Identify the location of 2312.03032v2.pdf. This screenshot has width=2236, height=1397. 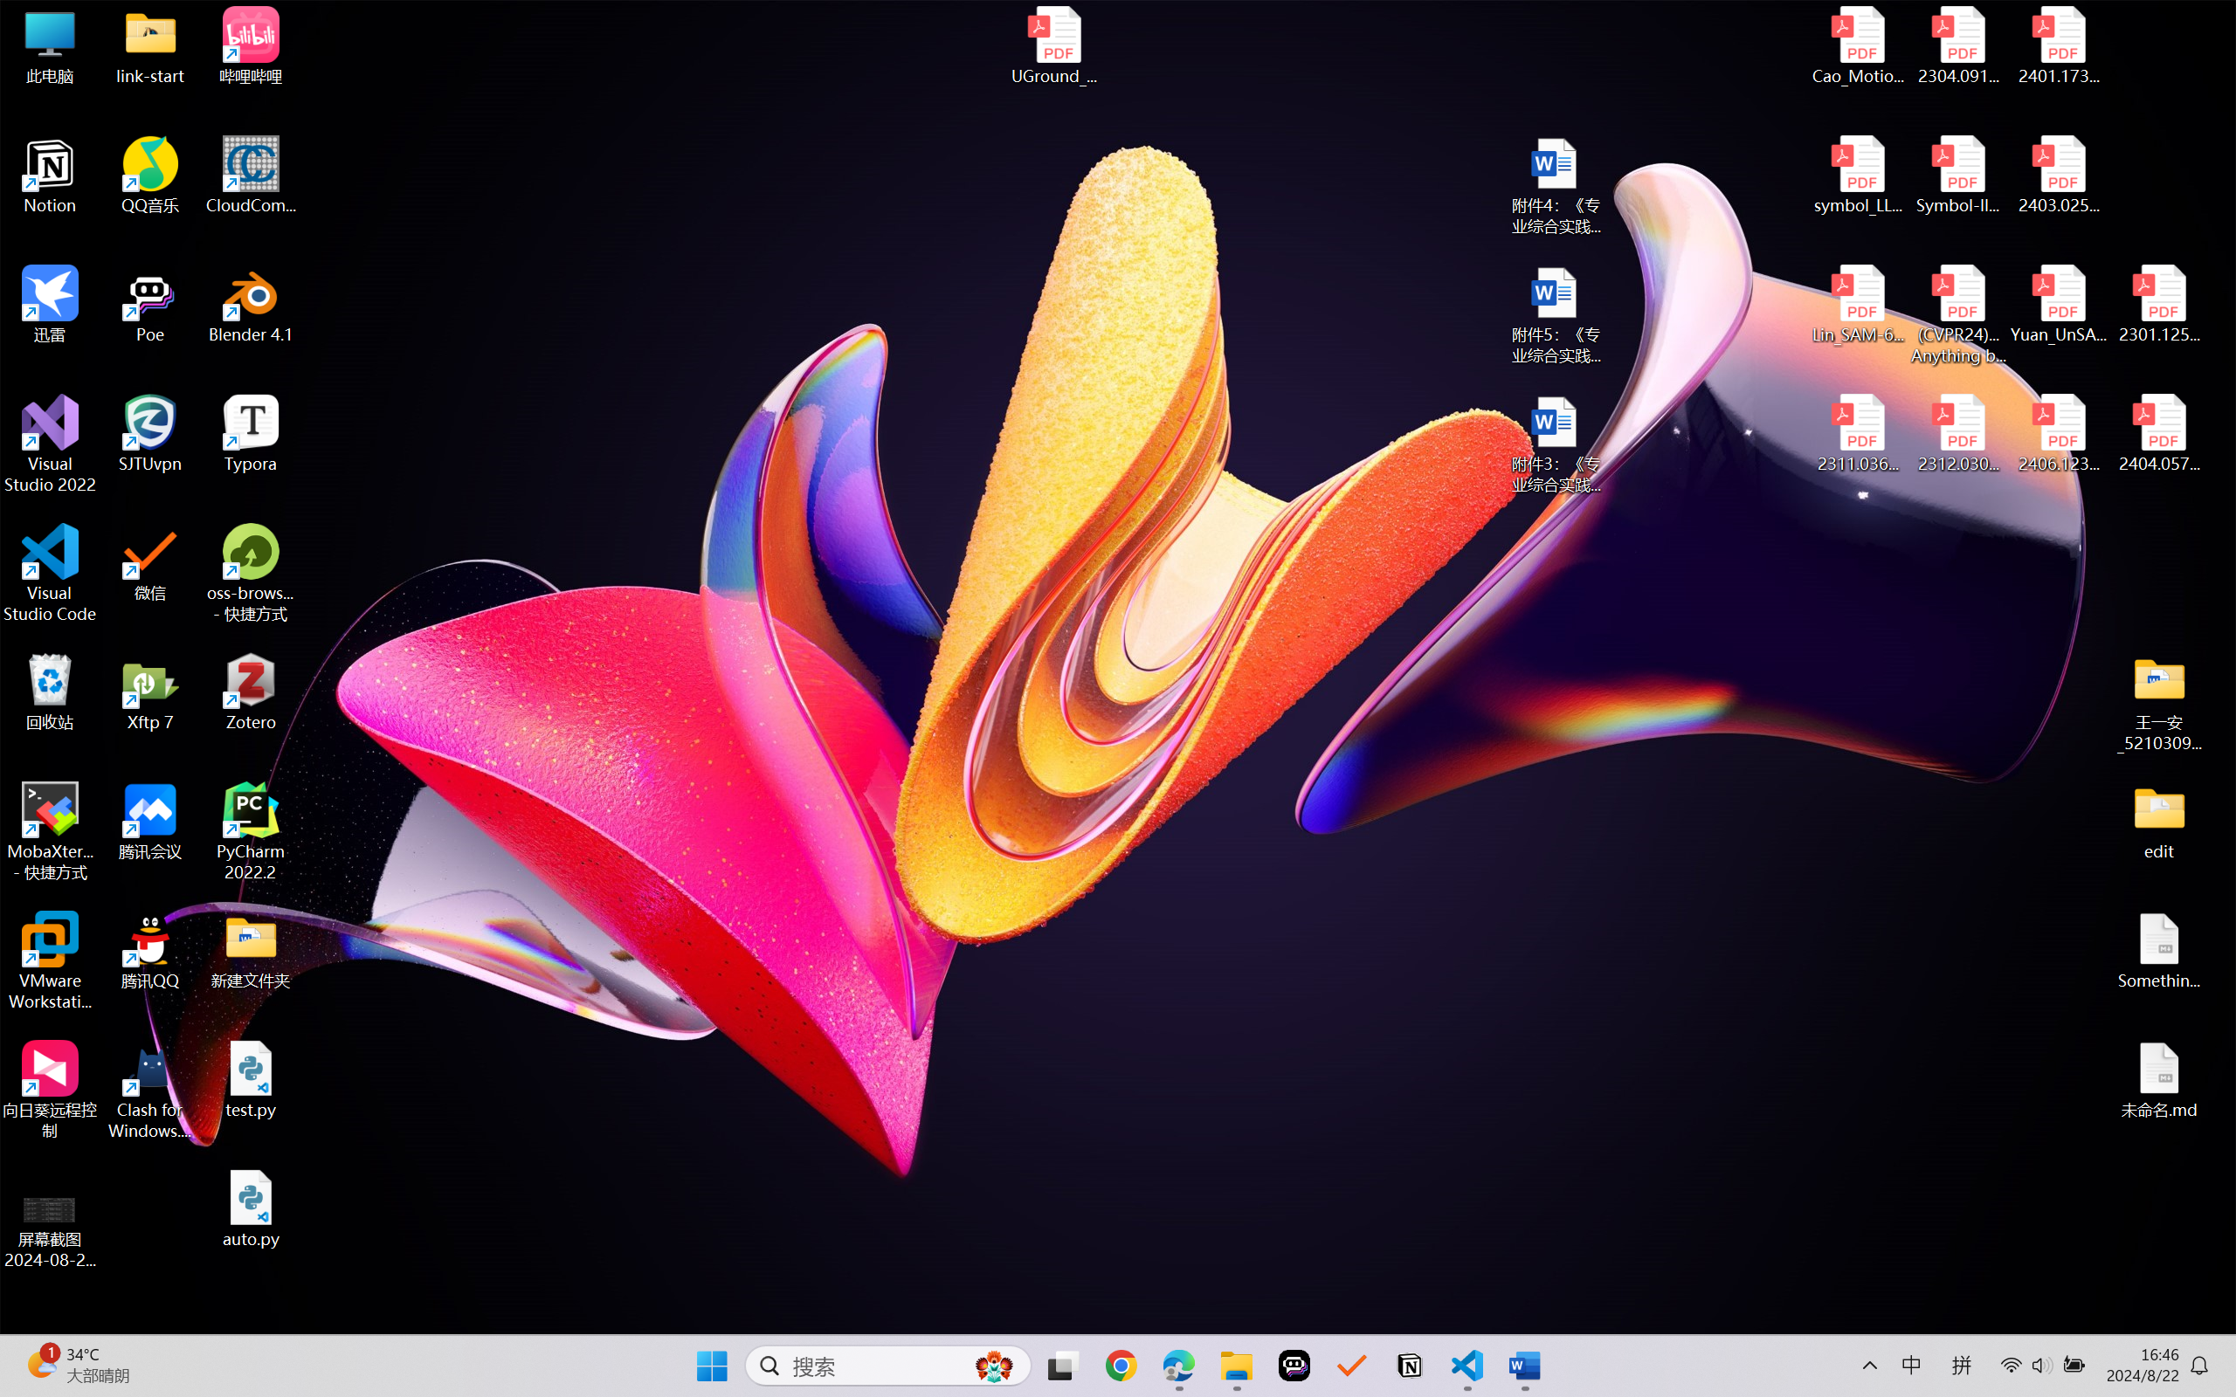
(1958, 434).